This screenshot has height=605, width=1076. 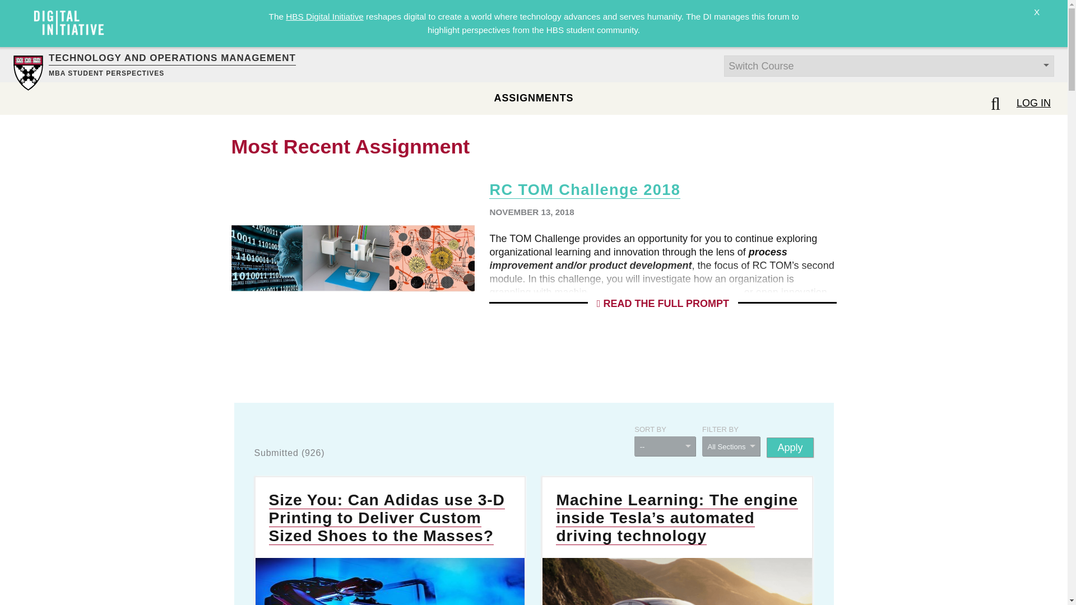 I want to click on ASSIGNMENTS, so click(x=534, y=97).